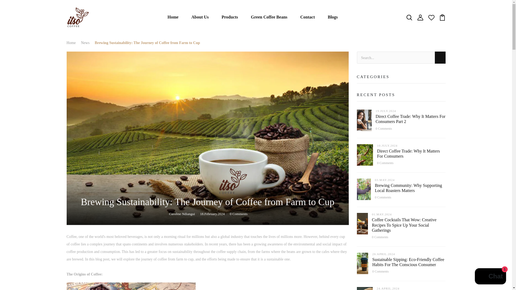 This screenshot has height=290, width=516. Describe the element at coordinates (173, 17) in the screenshot. I see `Home` at that location.